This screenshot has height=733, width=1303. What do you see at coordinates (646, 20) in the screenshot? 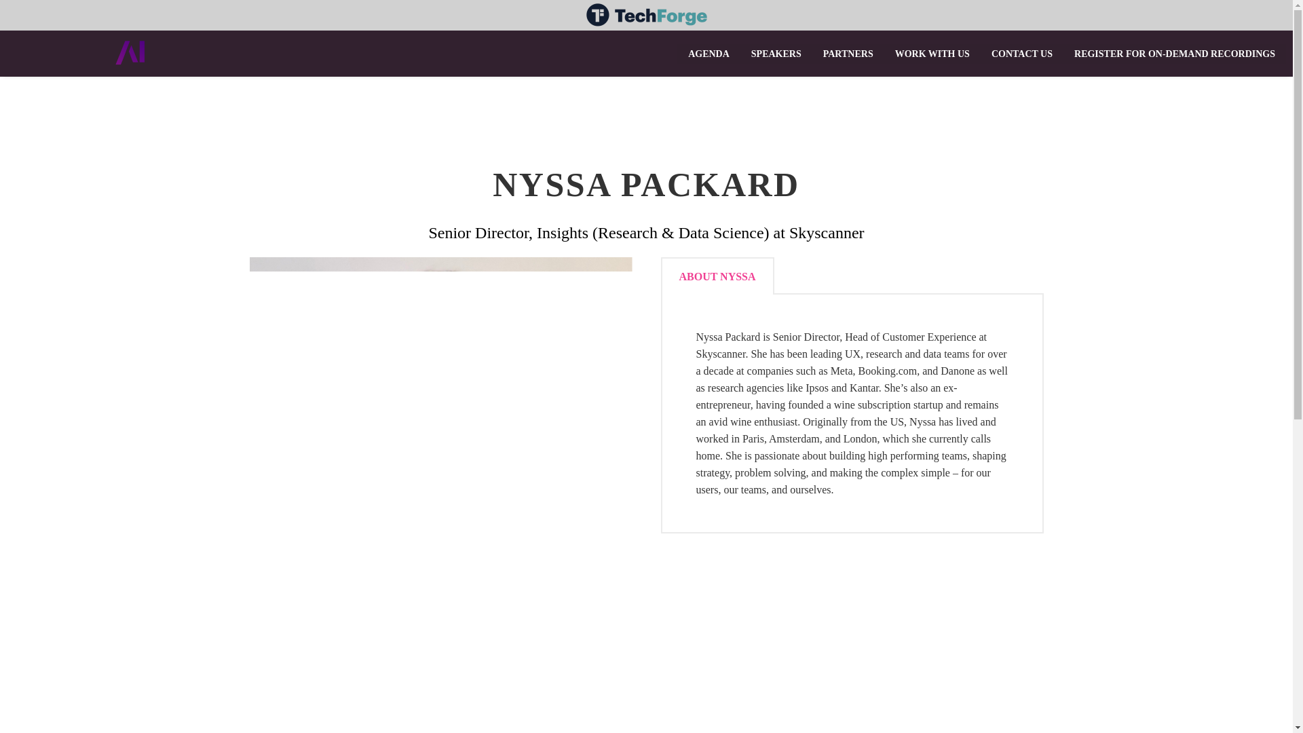
I see `techforge-partner` at bounding box center [646, 20].